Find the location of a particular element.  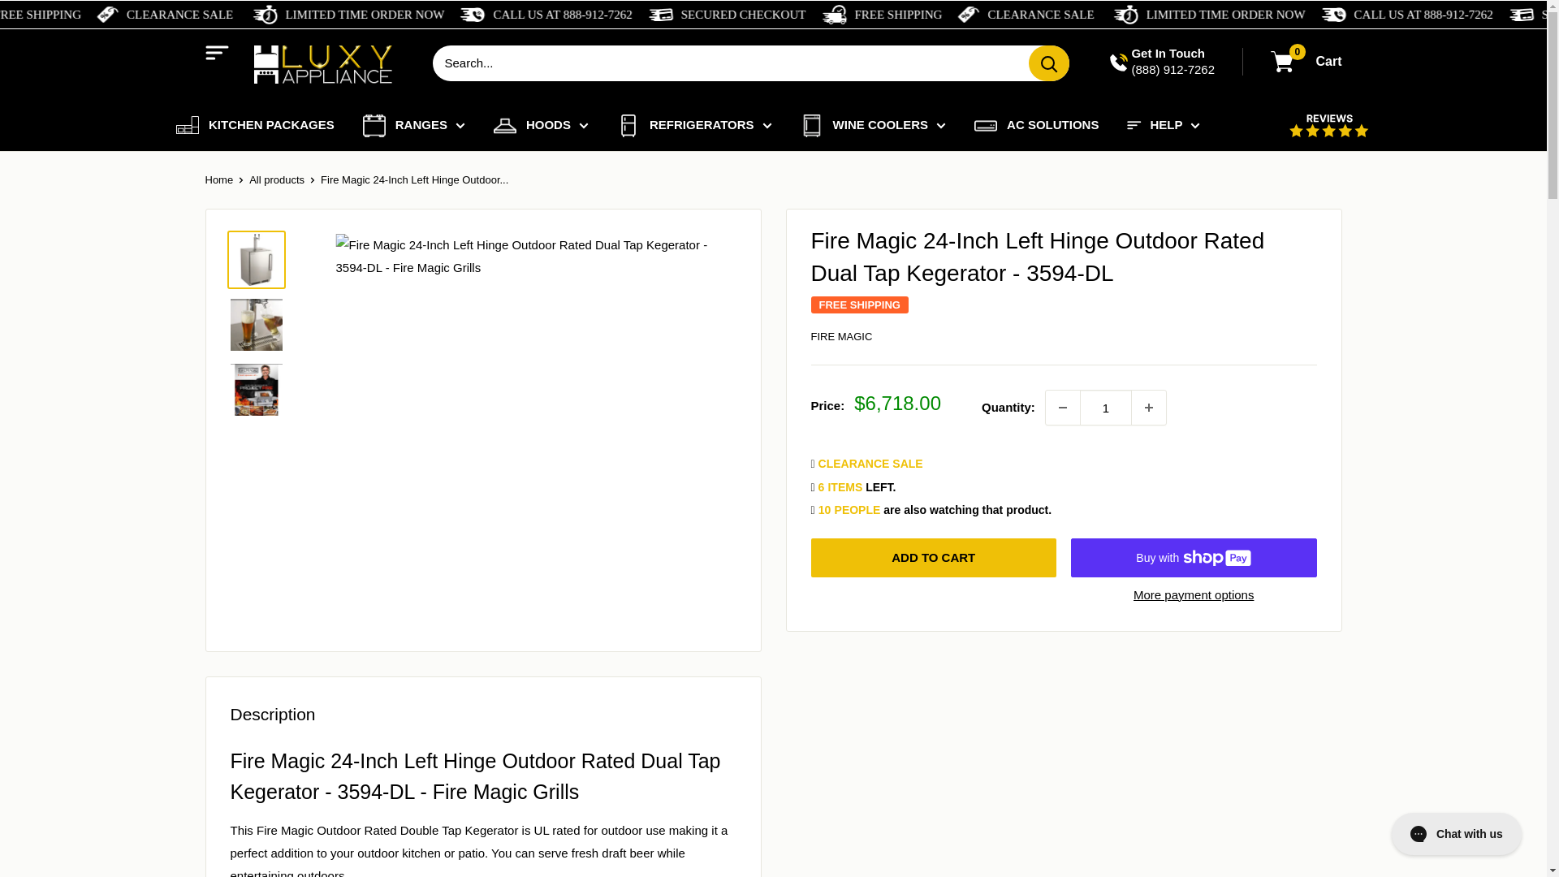

Decrease quantity by 1 is located at coordinates (1063, 407).